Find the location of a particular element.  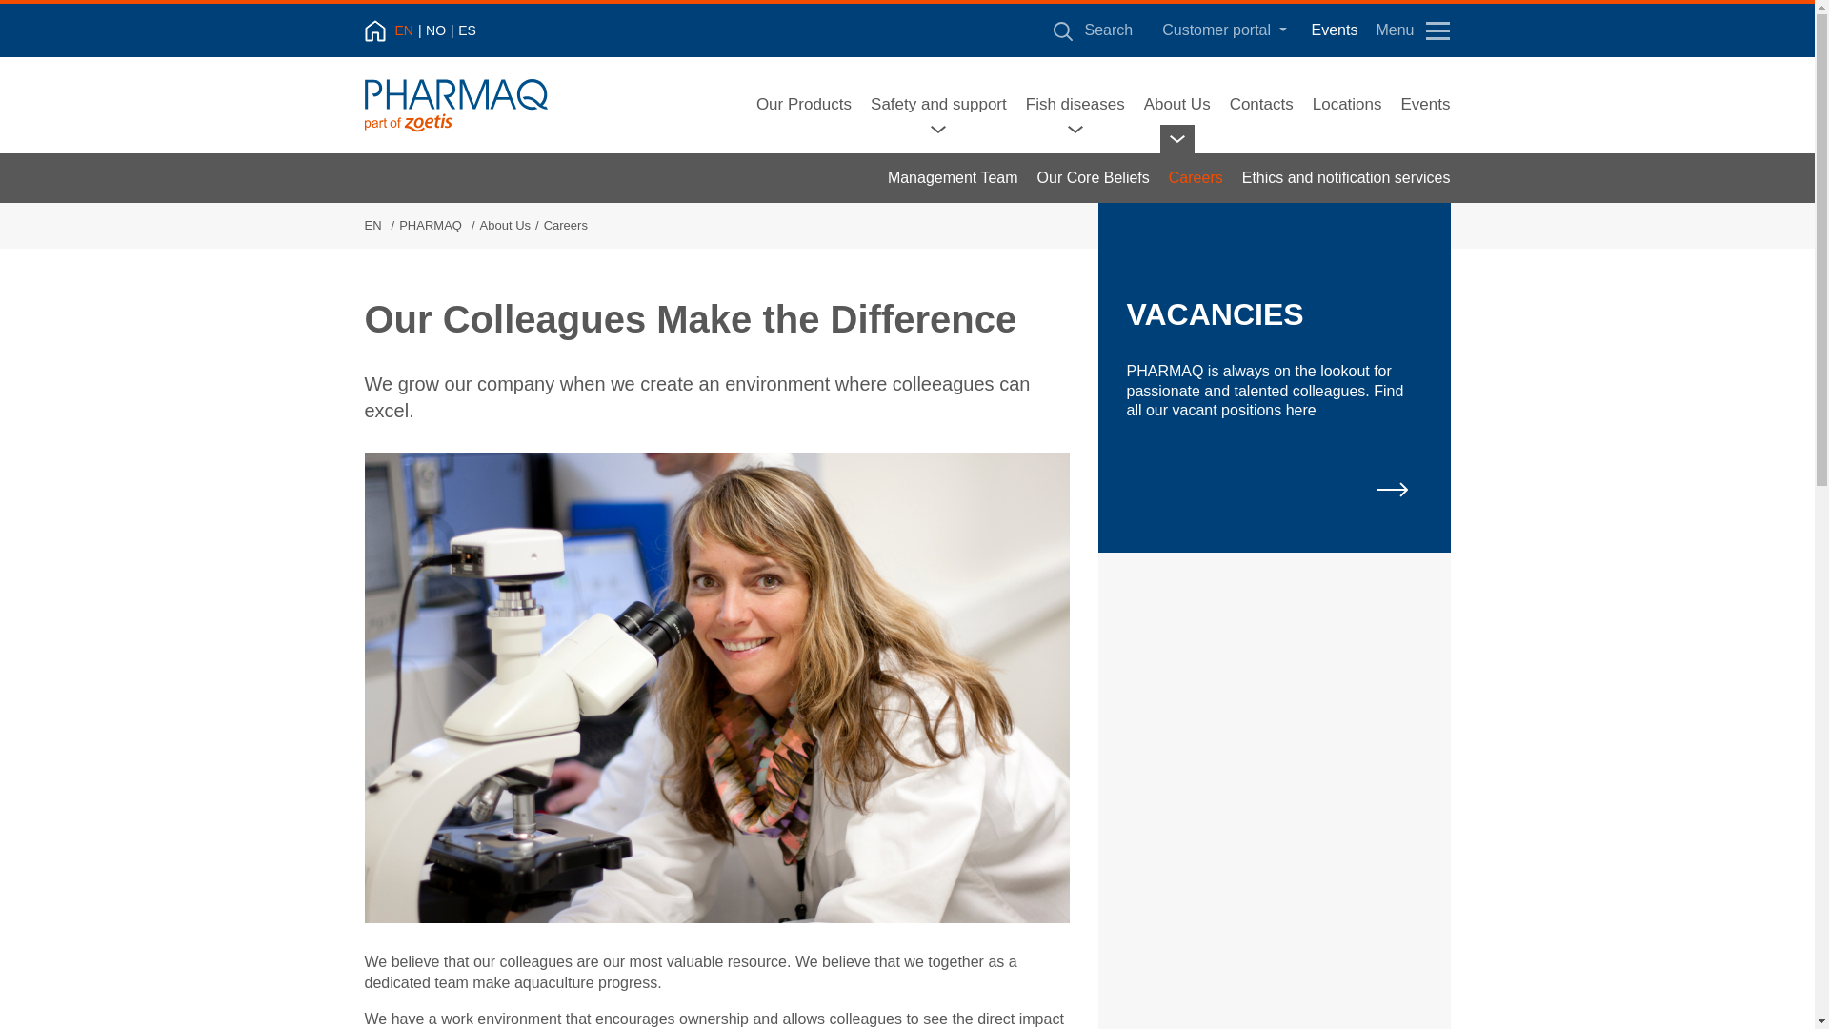

Customer portal is located at coordinates (1224, 30).